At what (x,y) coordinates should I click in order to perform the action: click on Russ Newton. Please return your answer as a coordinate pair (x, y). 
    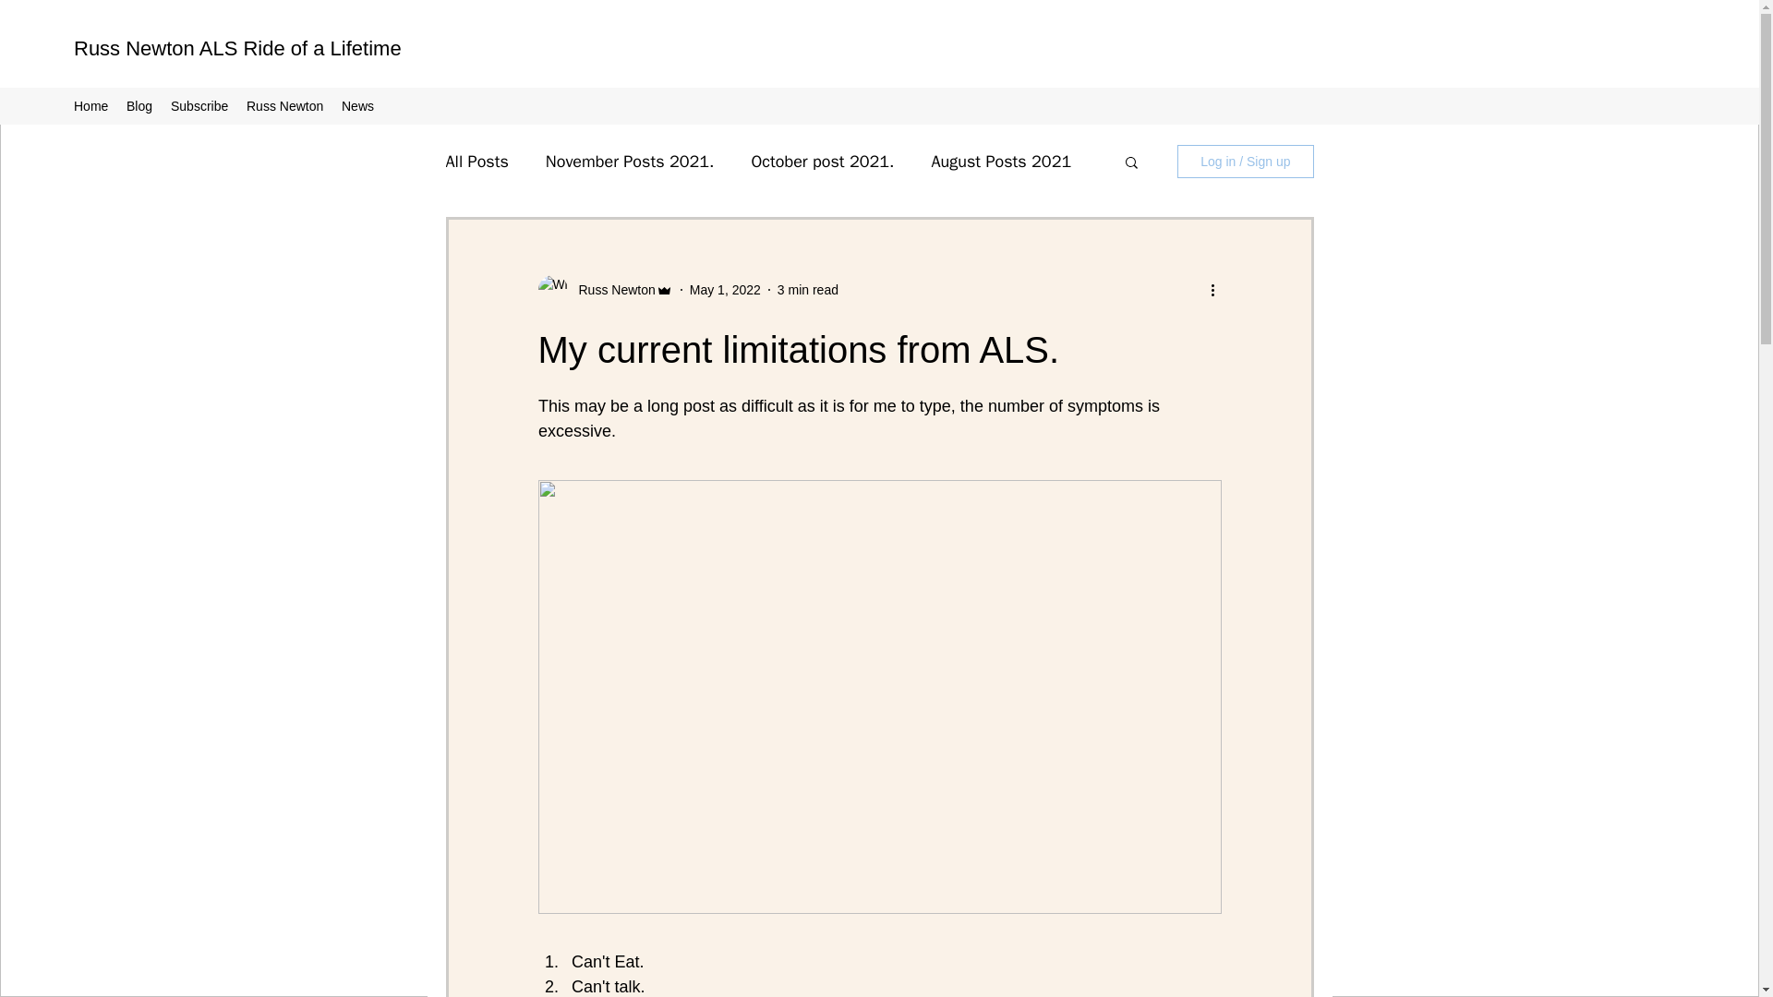
    Looking at the image, I should click on (284, 105).